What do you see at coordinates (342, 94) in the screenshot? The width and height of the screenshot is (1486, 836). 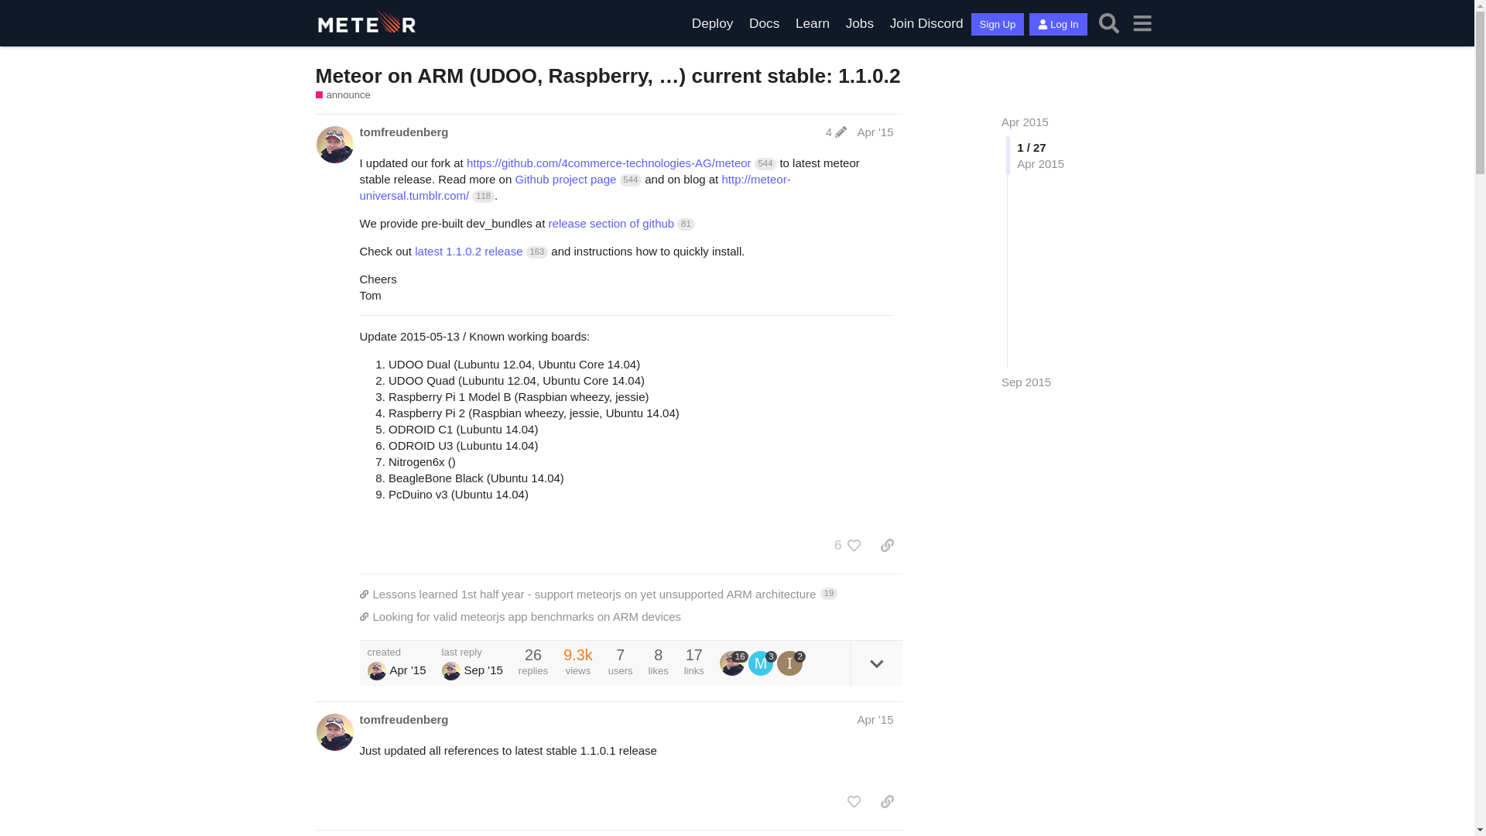 I see `announce` at bounding box center [342, 94].